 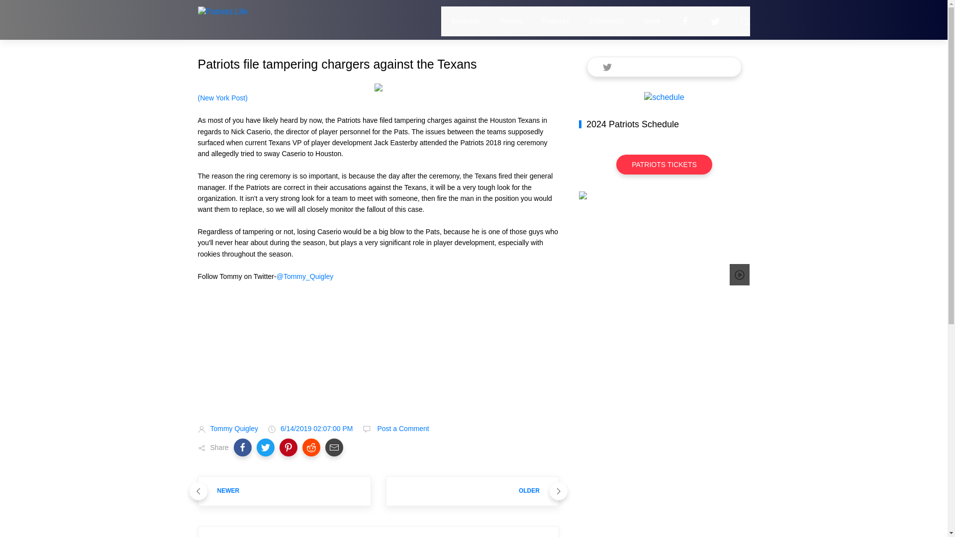 What do you see at coordinates (606, 21) in the screenshot?
I see `Columnists` at bounding box center [606, 21].